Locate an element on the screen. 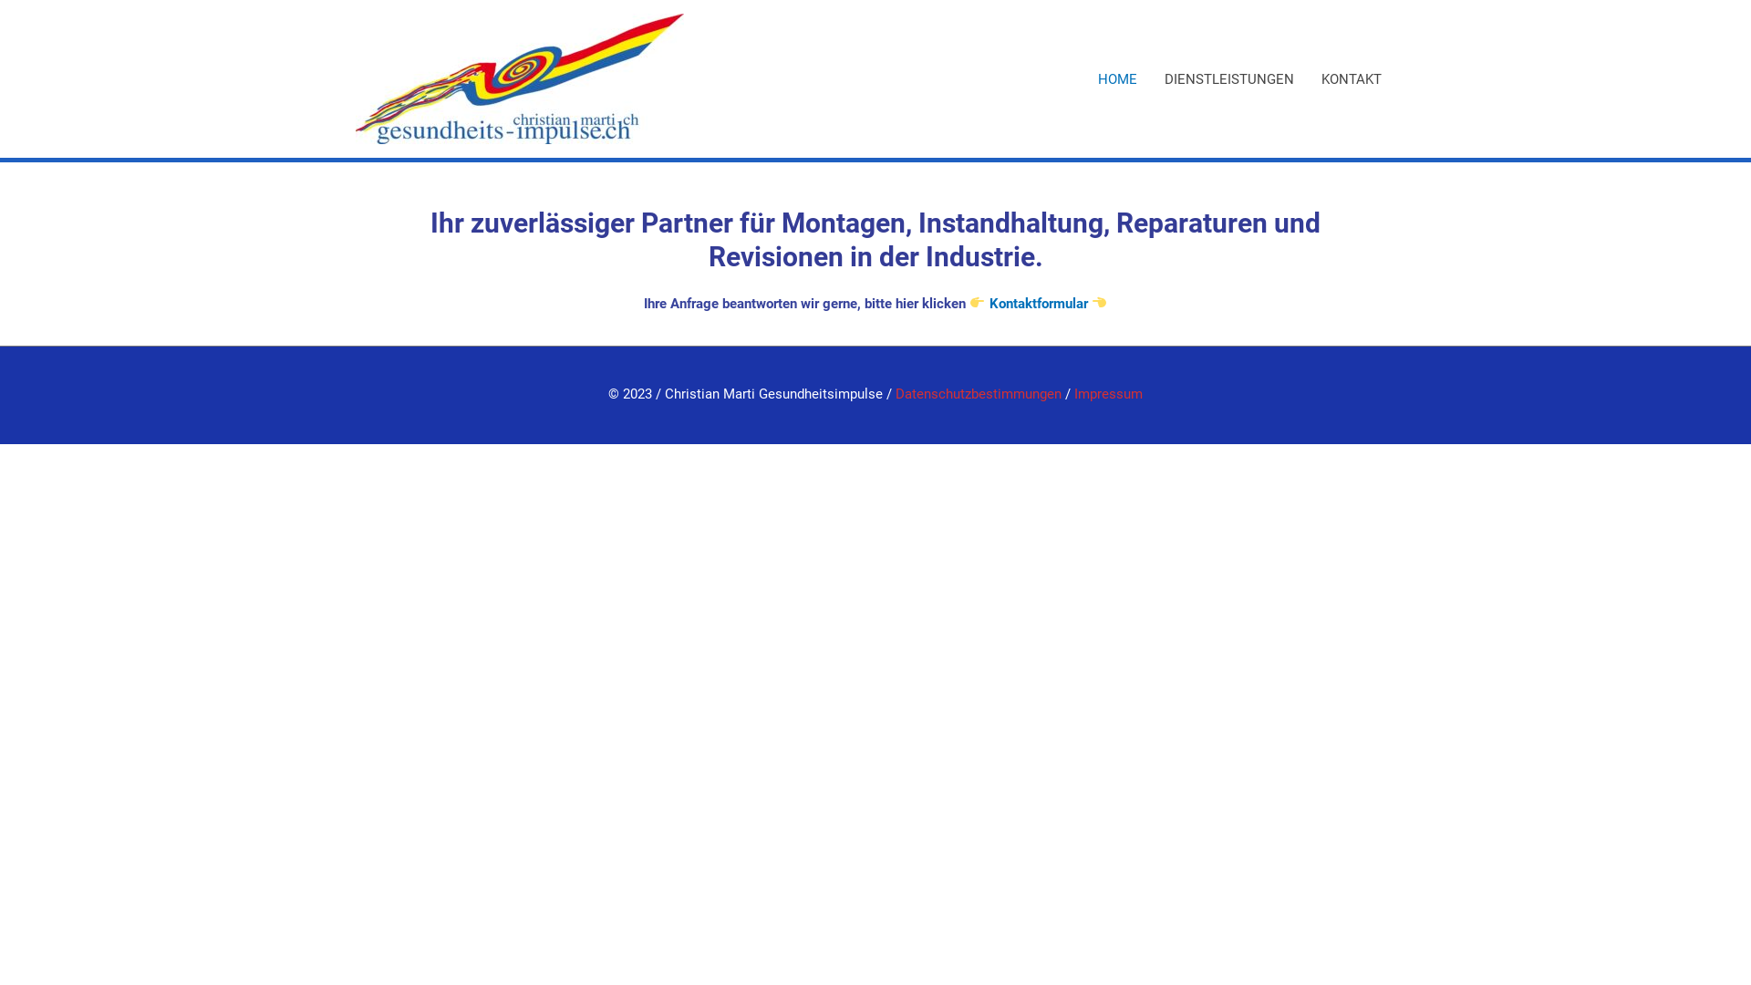 The image size is (1751, 985). Datenschutzbestimmungen is located at coordinates (979, 394).